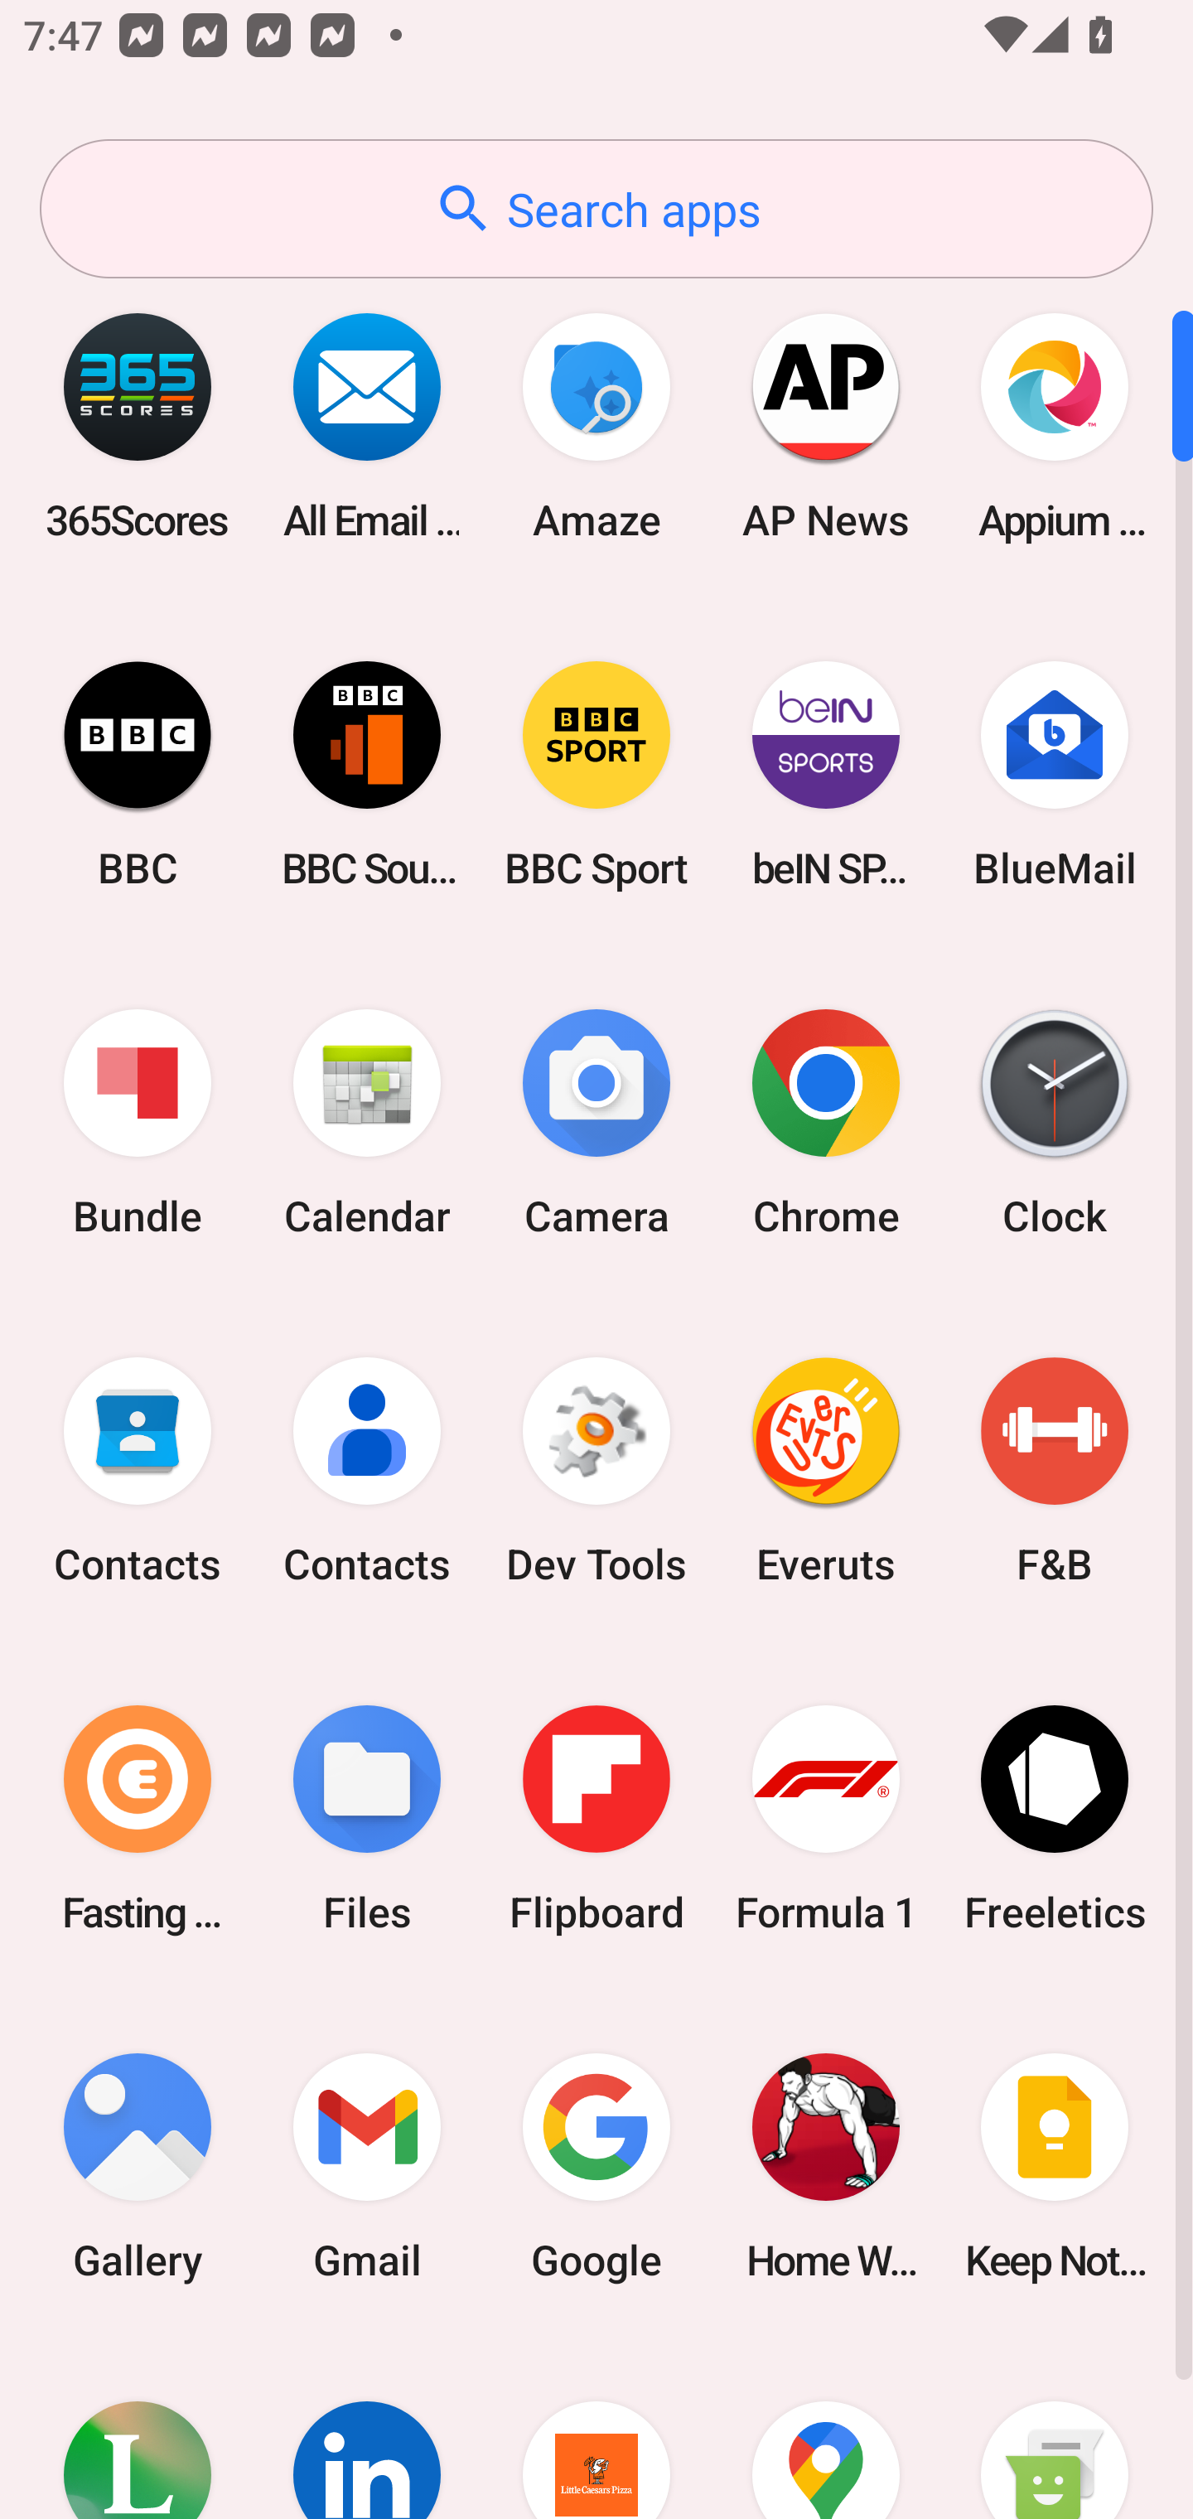 The image size is (1193, 2519). Describe the element at coordinates (138, 426) in the screenshot. I see `365Scores` at that location.